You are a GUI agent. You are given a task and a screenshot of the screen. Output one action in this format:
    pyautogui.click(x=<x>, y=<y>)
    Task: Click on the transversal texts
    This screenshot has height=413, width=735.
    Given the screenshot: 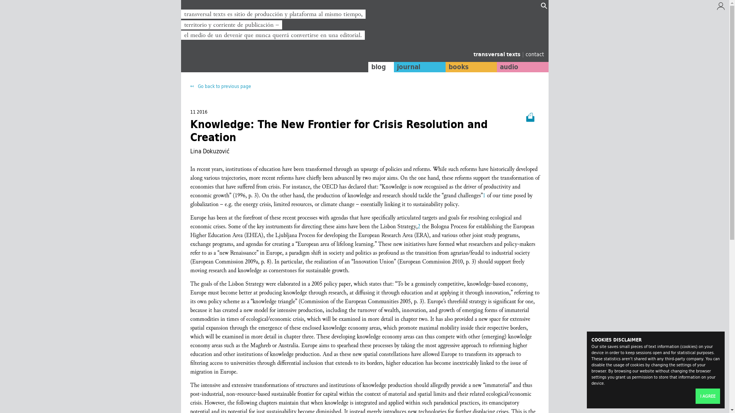 What is the action you would take?
    pyautogui.click(x=498, y=54)
    